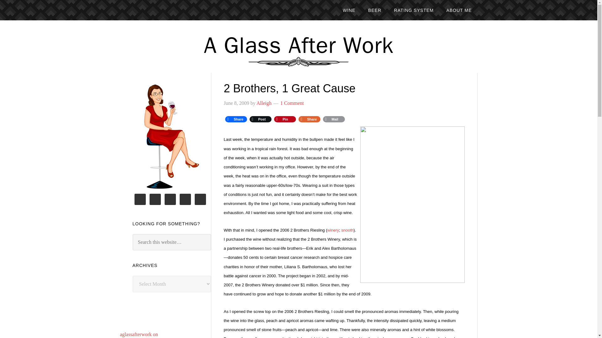 This screenshot has width=602, height=338. What do you see at coordinates (264, 103) in the screenshot?
I see `Alleigh` at bounding box center [264, 103].